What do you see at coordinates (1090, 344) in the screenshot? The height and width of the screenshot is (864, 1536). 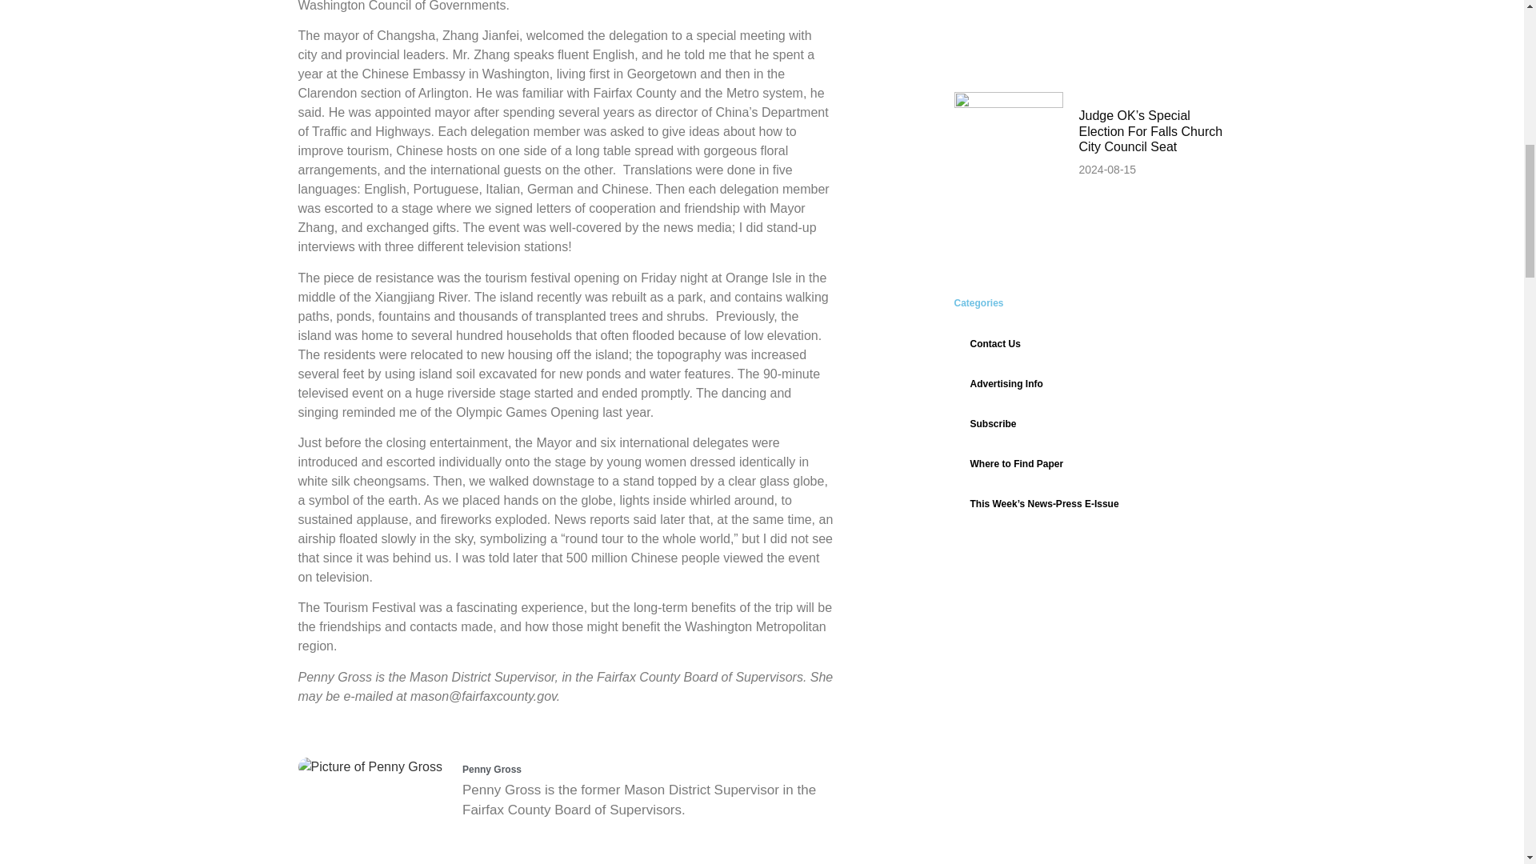 I see `Contact Us` at bounding box center [1090, 344].